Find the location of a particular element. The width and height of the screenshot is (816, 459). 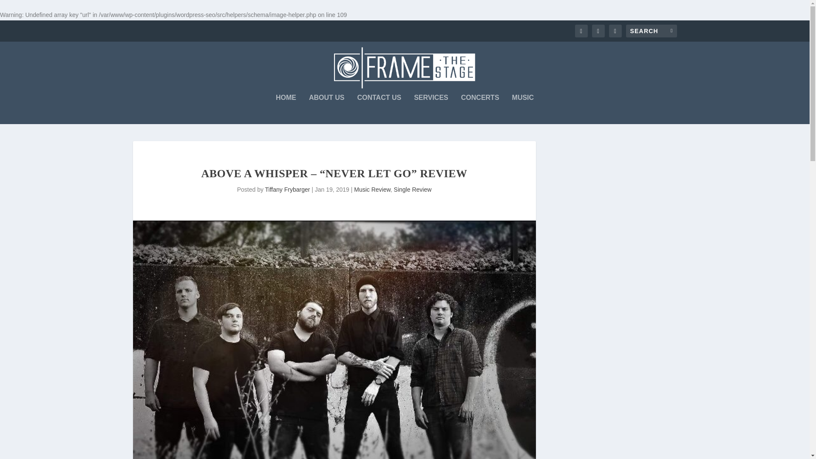

Tiffany Frybarger is located at coordinates (287, 190).